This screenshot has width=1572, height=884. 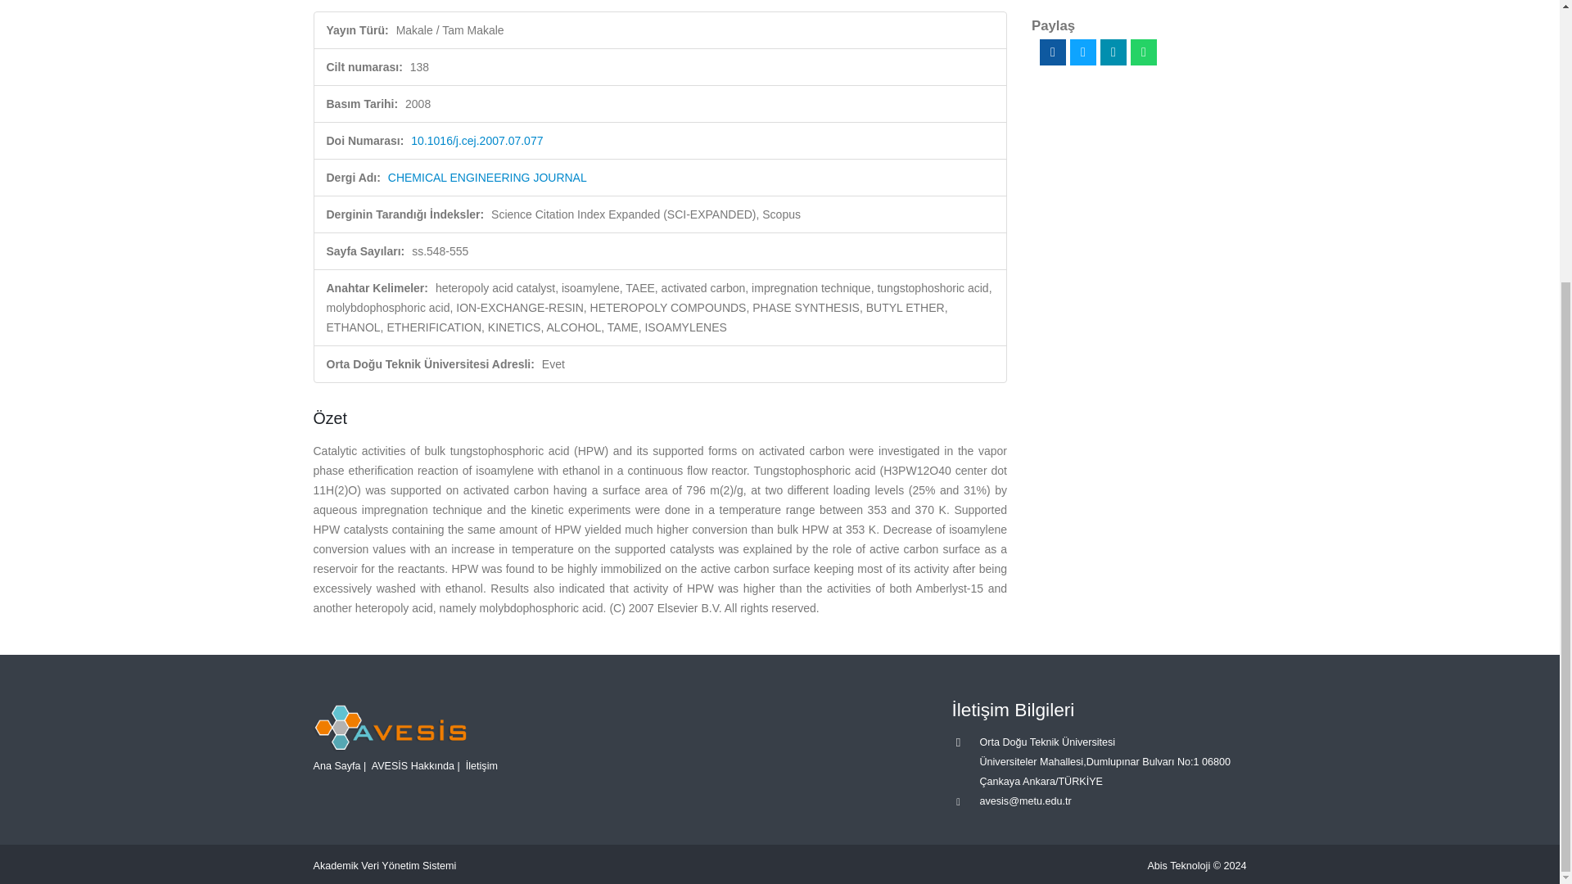 I want to click on Abis Teknoloji, so click(x=1179, y=865).